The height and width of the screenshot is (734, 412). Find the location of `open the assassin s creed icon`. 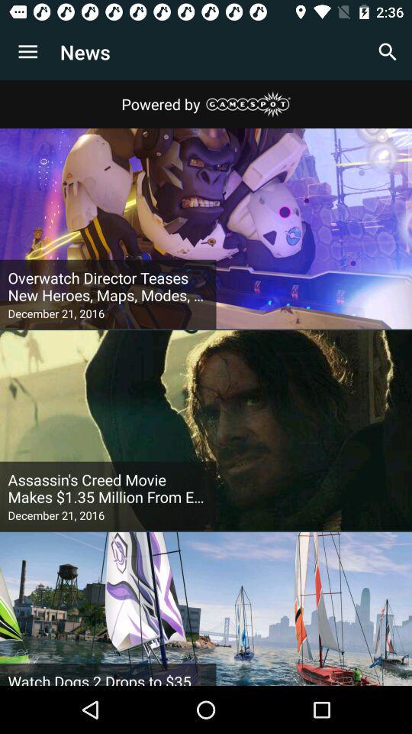

open the assassin s creed icon is located at coordinates (108, 489).